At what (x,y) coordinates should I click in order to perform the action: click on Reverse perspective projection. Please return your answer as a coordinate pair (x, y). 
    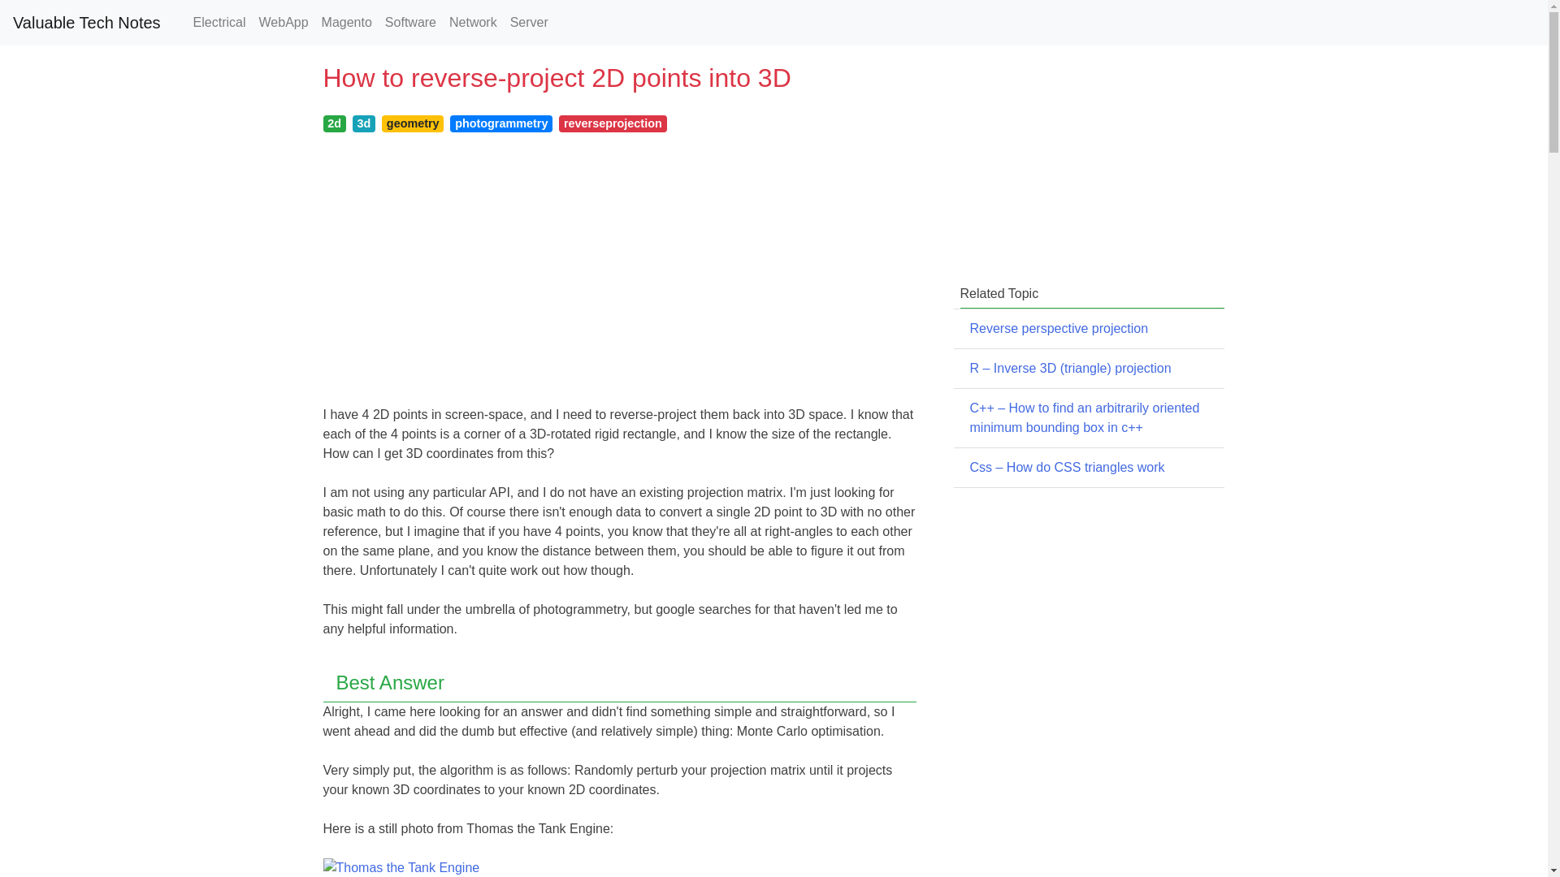
    Looking at the image, I should click on (1059, 328).